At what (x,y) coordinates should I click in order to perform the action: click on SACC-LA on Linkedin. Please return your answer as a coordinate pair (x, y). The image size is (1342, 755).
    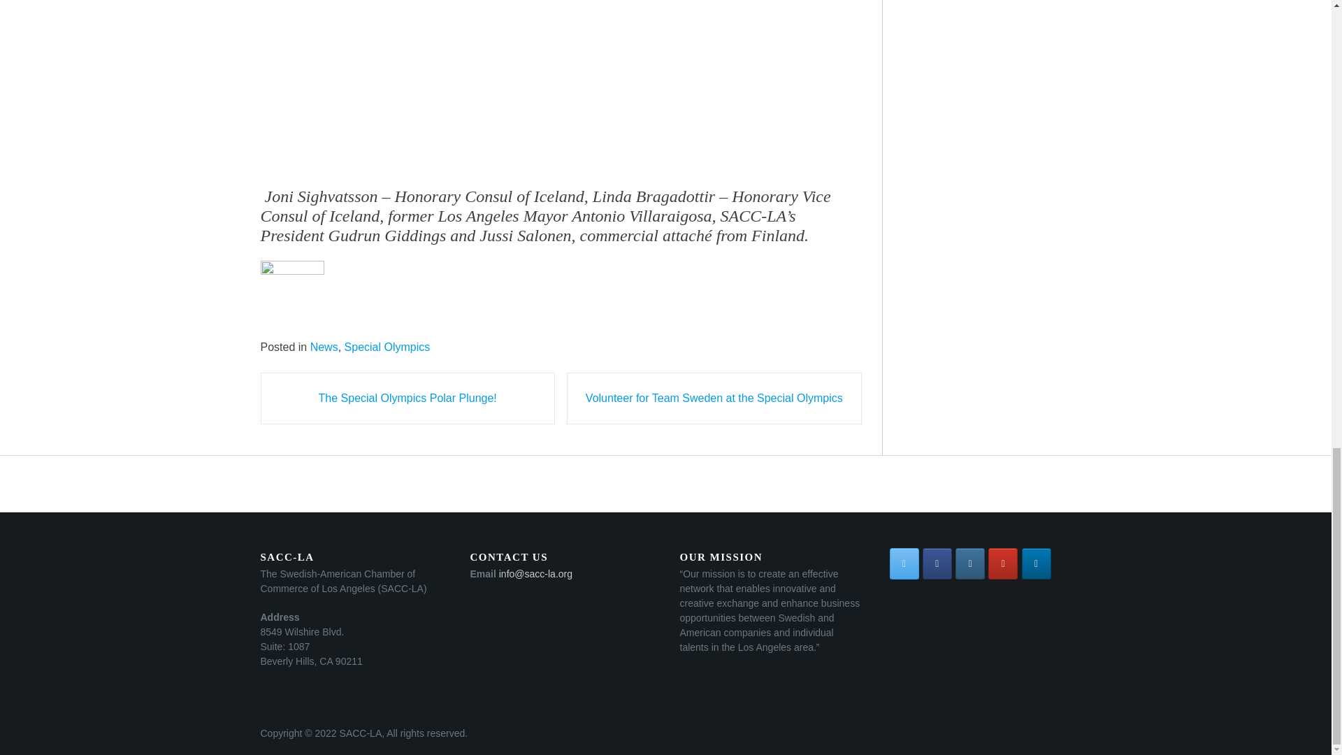
    Looking at the image, I should click on (1036, 563).